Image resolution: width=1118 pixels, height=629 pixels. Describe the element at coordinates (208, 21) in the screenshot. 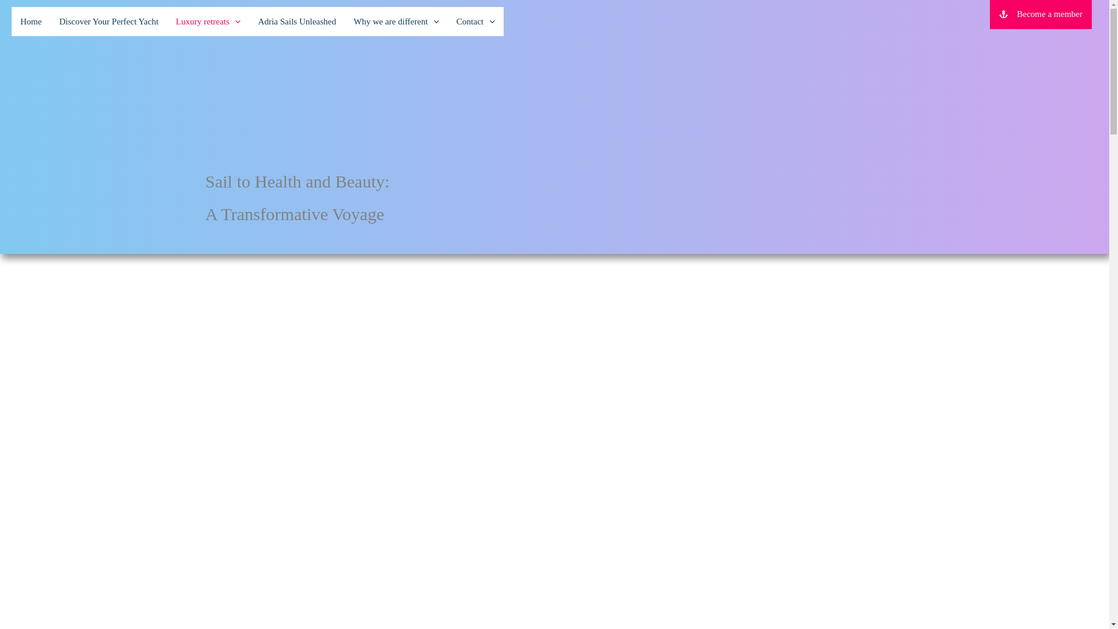

I see `Luxury retreats` at that location.